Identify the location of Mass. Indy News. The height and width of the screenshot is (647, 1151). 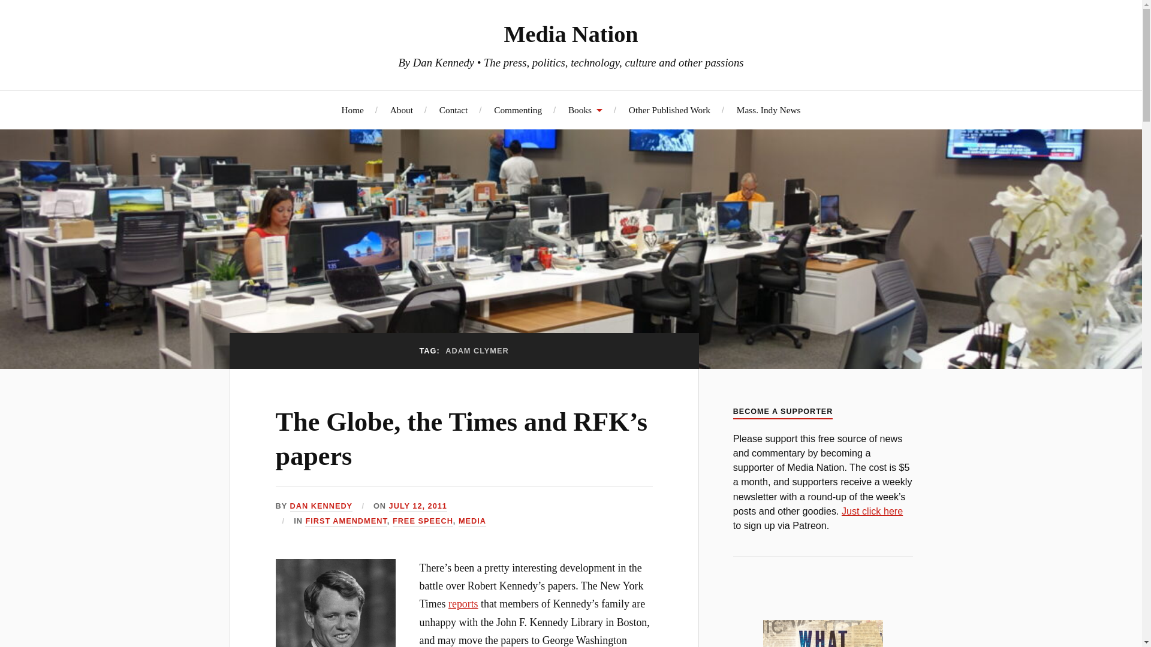
(769, 110).